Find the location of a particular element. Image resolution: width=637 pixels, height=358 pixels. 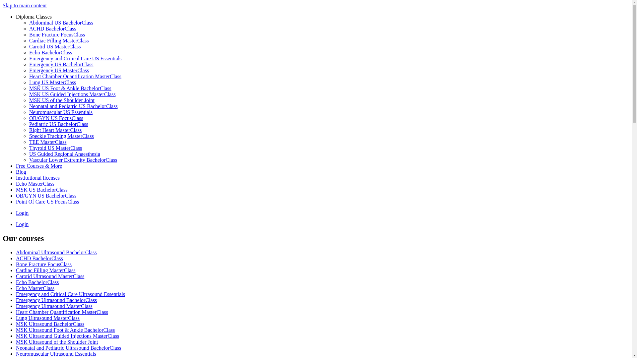

Thyroid US MasterClass is located at coordinates (55, 148).